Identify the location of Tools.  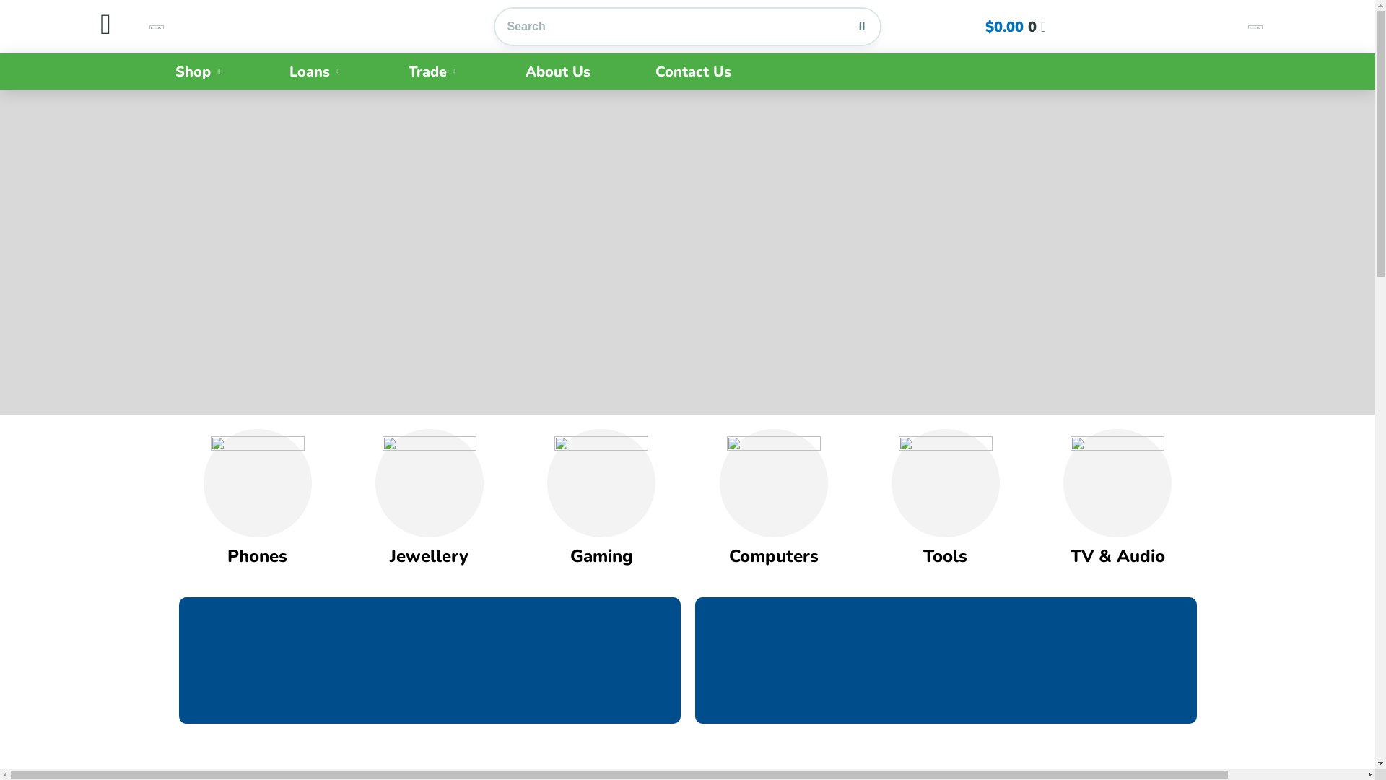
(946, 556).